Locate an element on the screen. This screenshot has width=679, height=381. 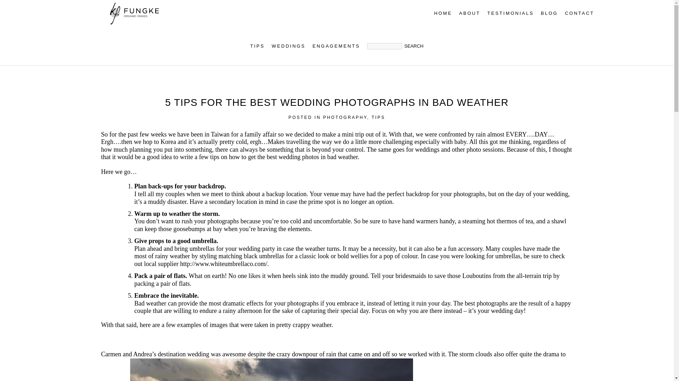
TIPS is located at coordinates (257, 46).